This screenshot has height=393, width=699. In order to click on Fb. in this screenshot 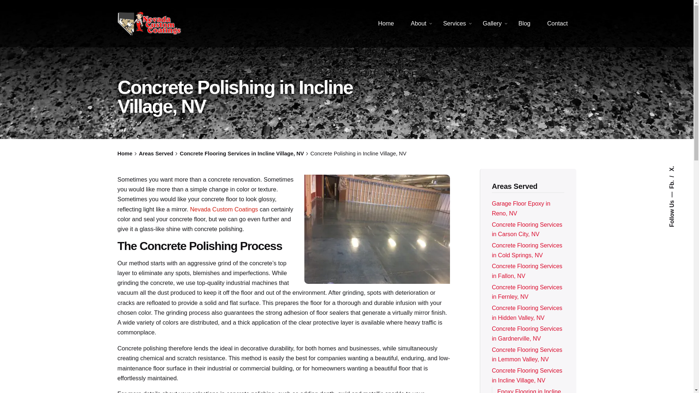, I will do `click(674, 182)`.